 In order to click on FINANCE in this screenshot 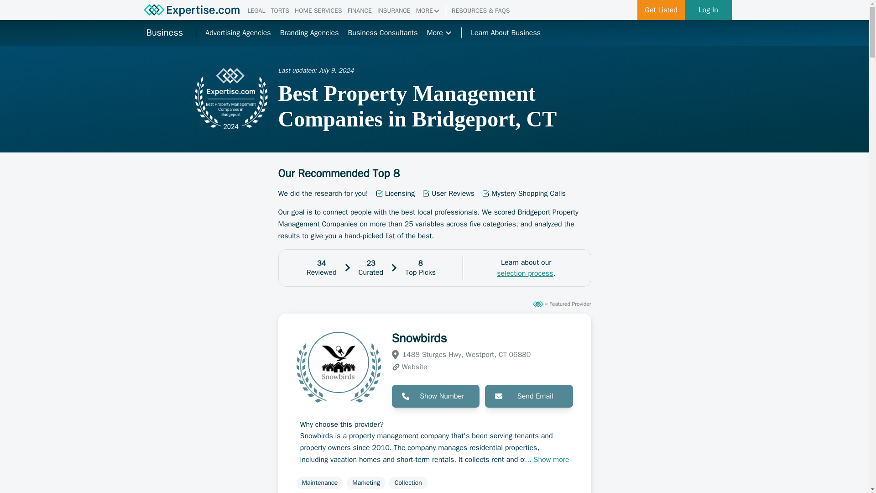, I will do `click(360, 11)`.